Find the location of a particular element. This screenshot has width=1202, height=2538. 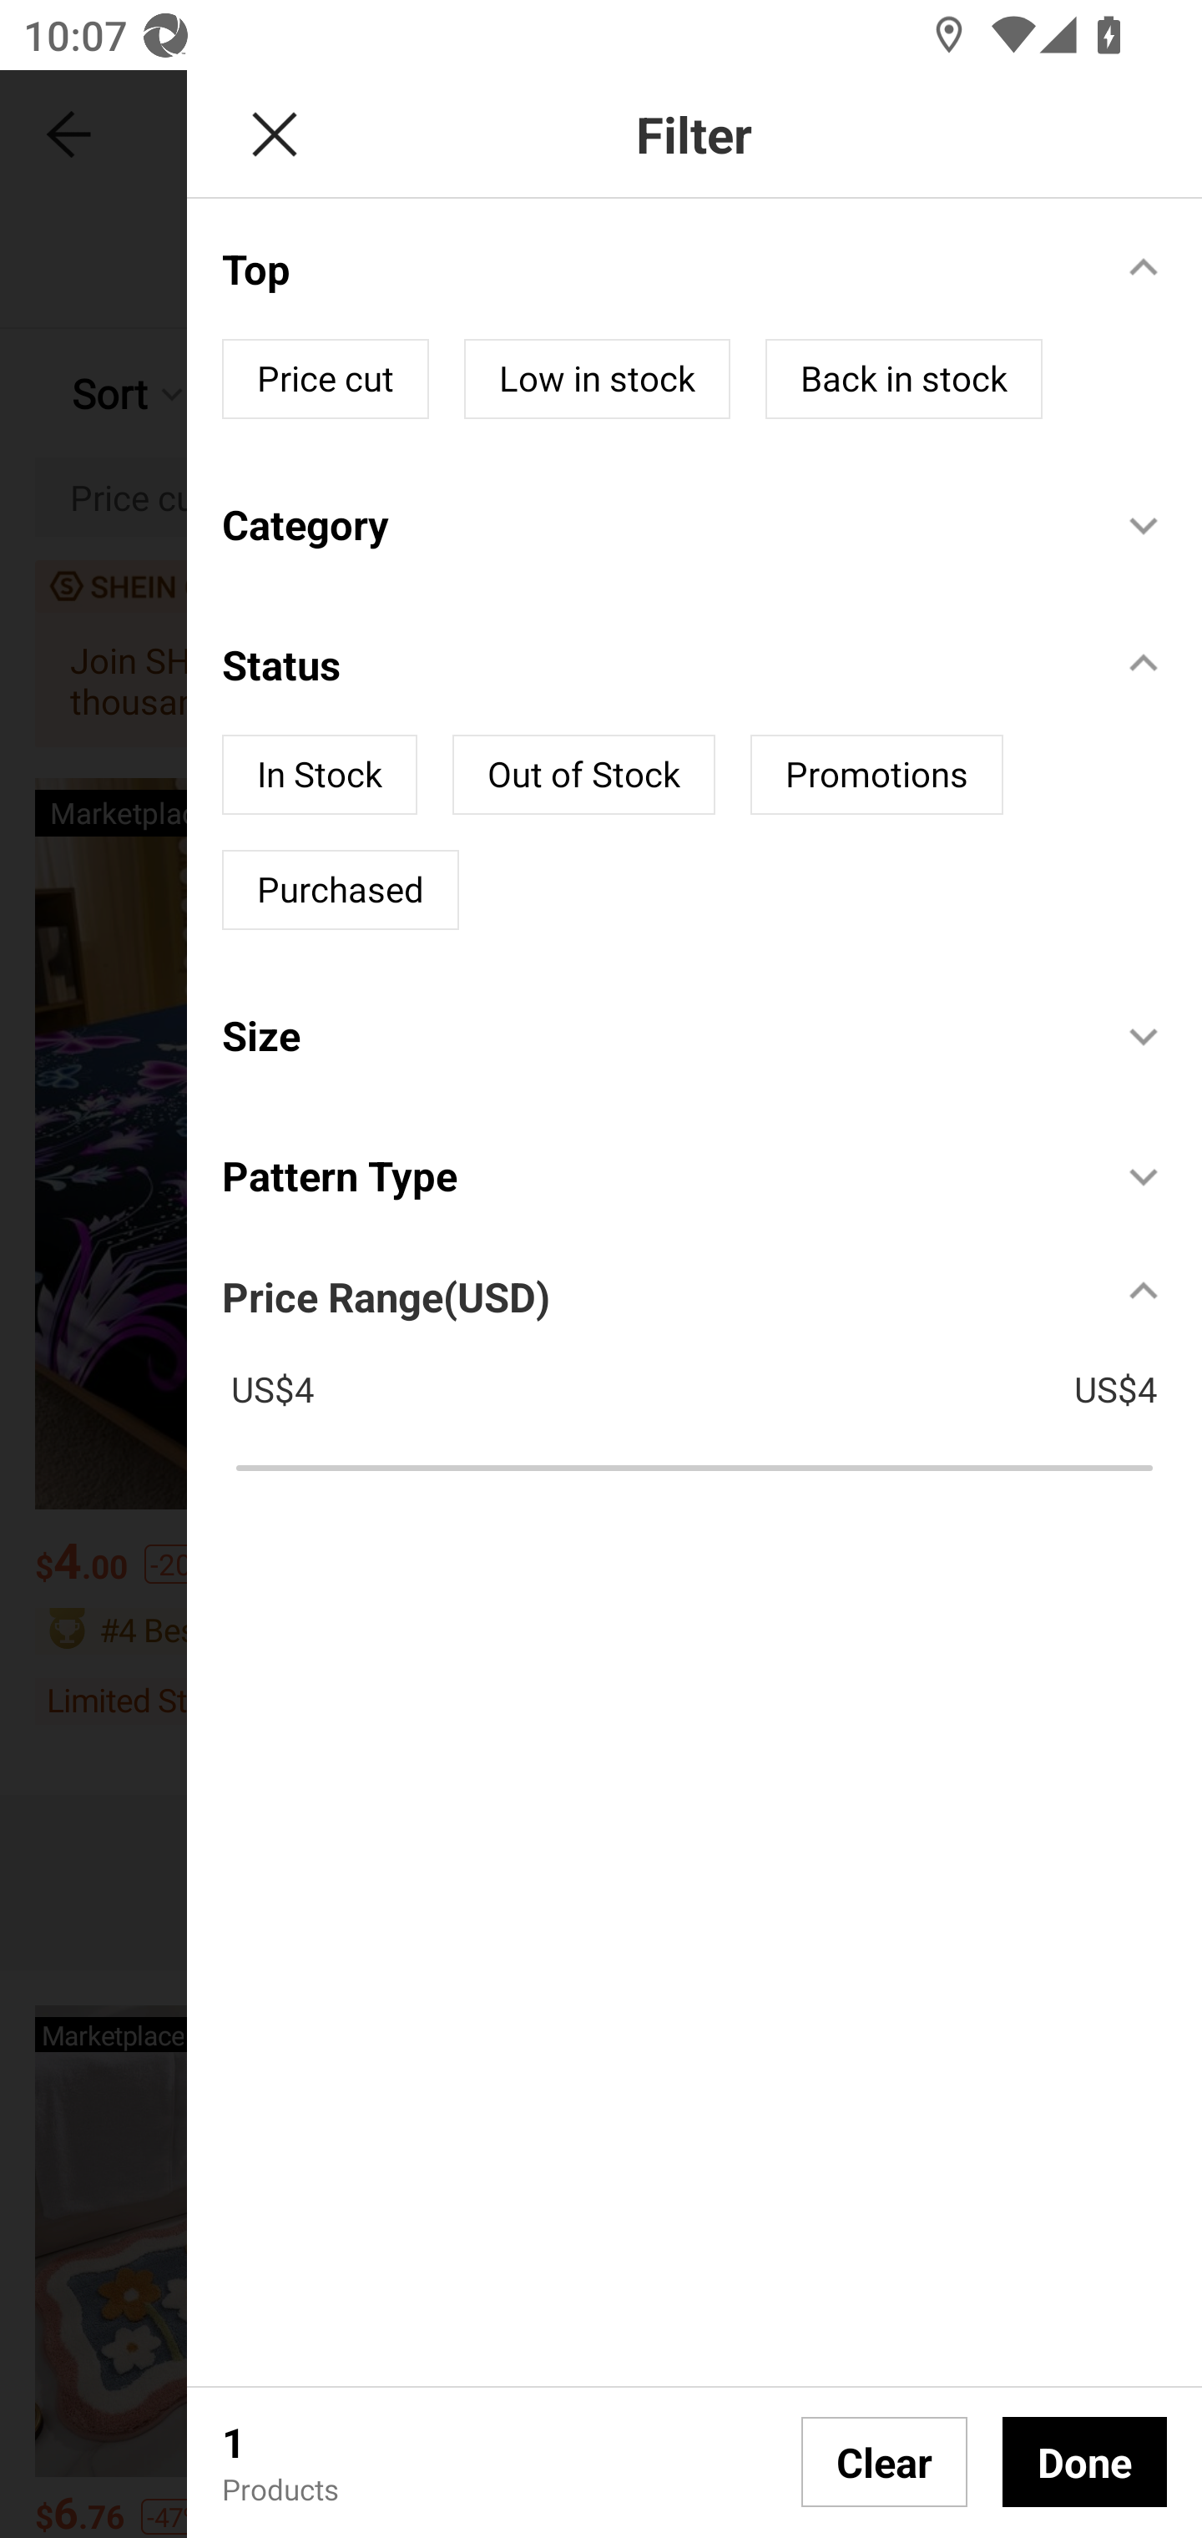

Done is located at coordinates (1084, 2461).